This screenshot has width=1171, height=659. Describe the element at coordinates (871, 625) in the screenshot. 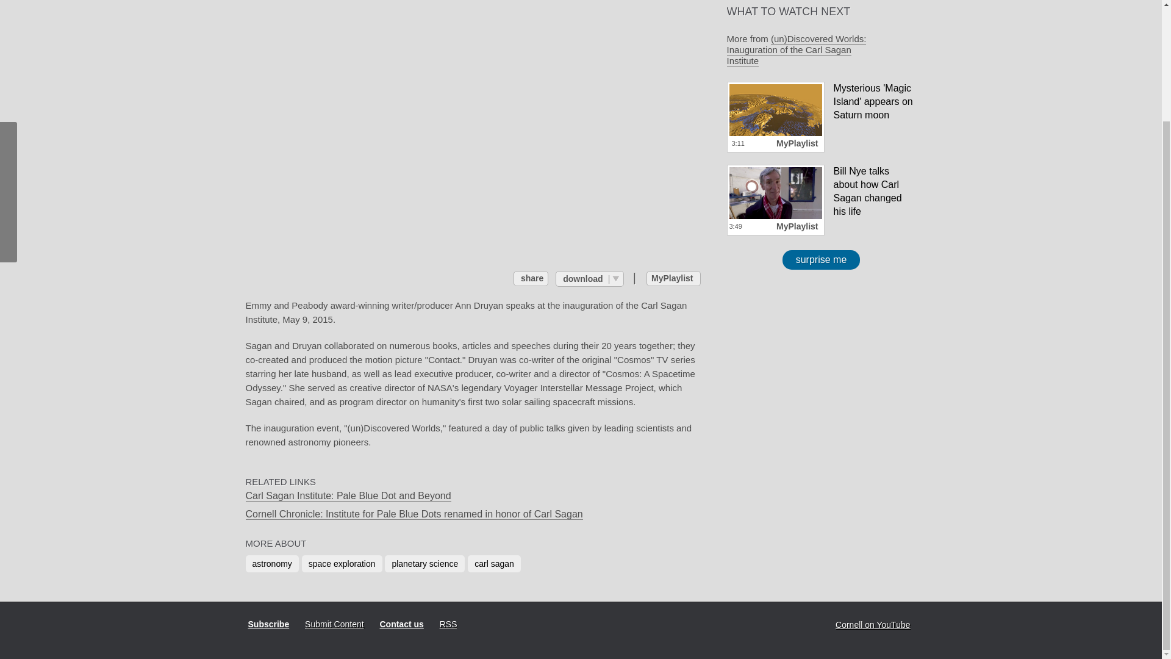

I see `Find Cornell on YouTube` at that location.